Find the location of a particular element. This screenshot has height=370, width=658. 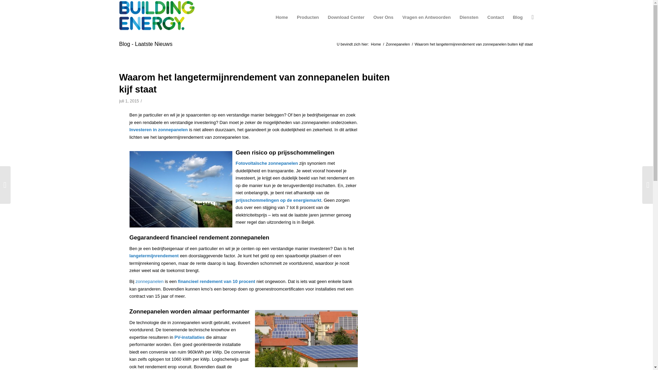

Home is located at coordinates (376, 45).